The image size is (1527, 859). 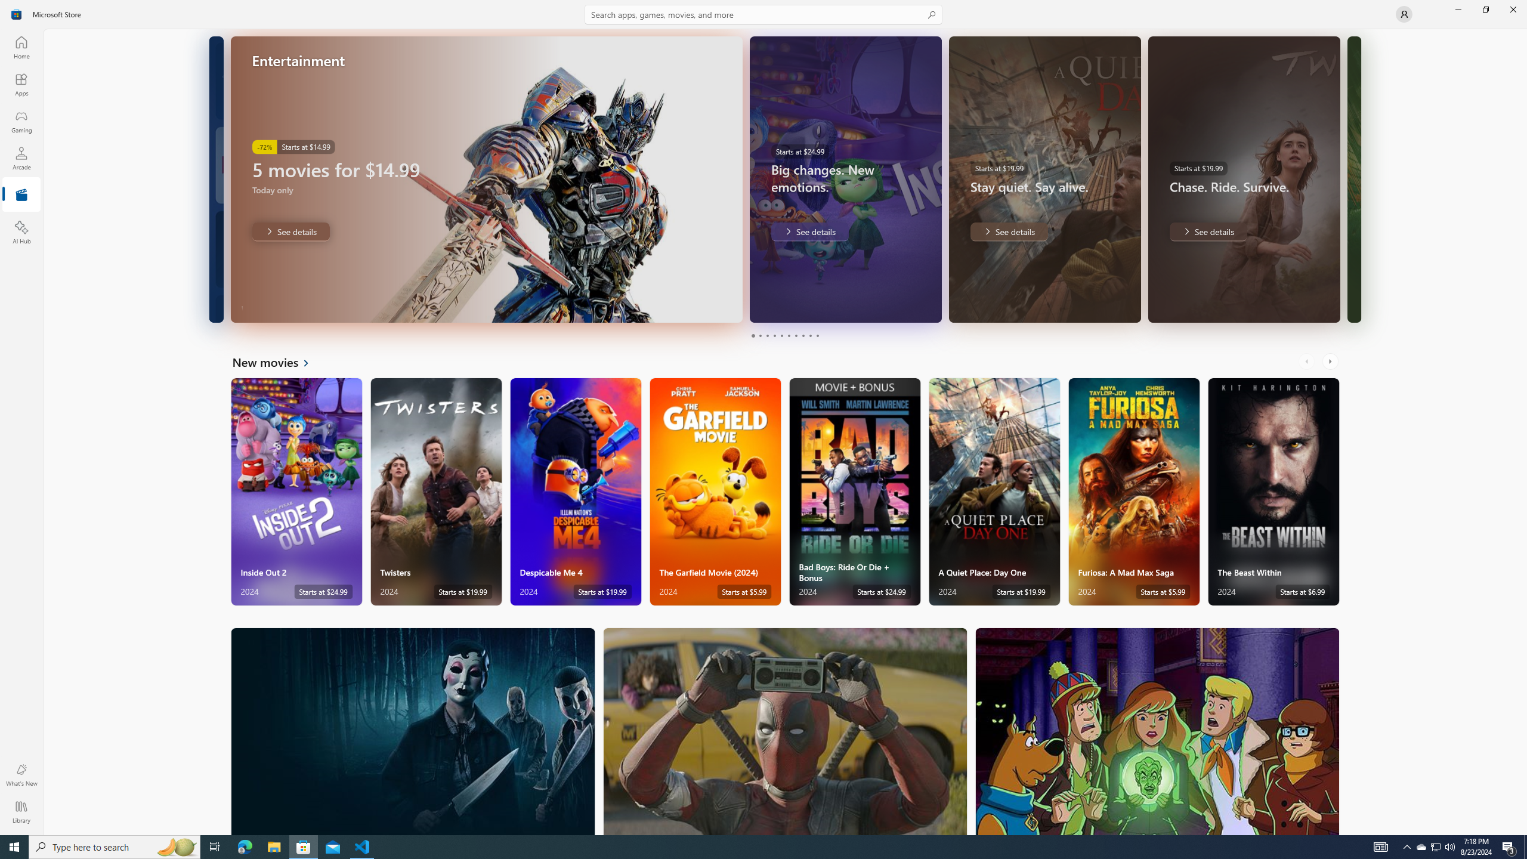 I want to click on Page 1, so click(x=753, y=335).